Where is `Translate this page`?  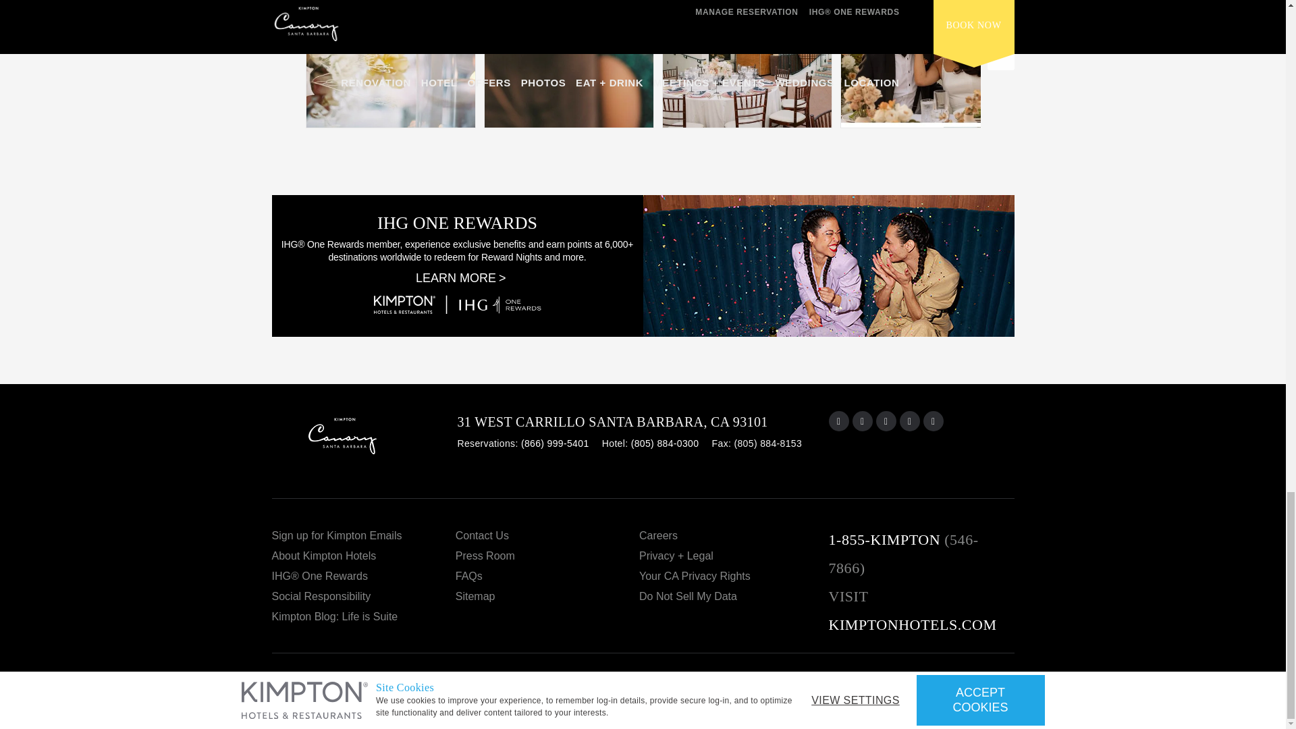
Translate this page is located at coordinates (986, 691).